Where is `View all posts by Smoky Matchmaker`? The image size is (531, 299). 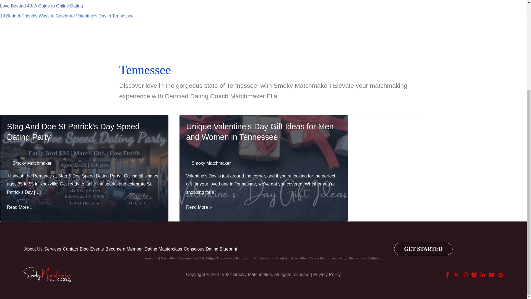
View all posts by Smoky Matchmaker is located at coordinates (211, 163).